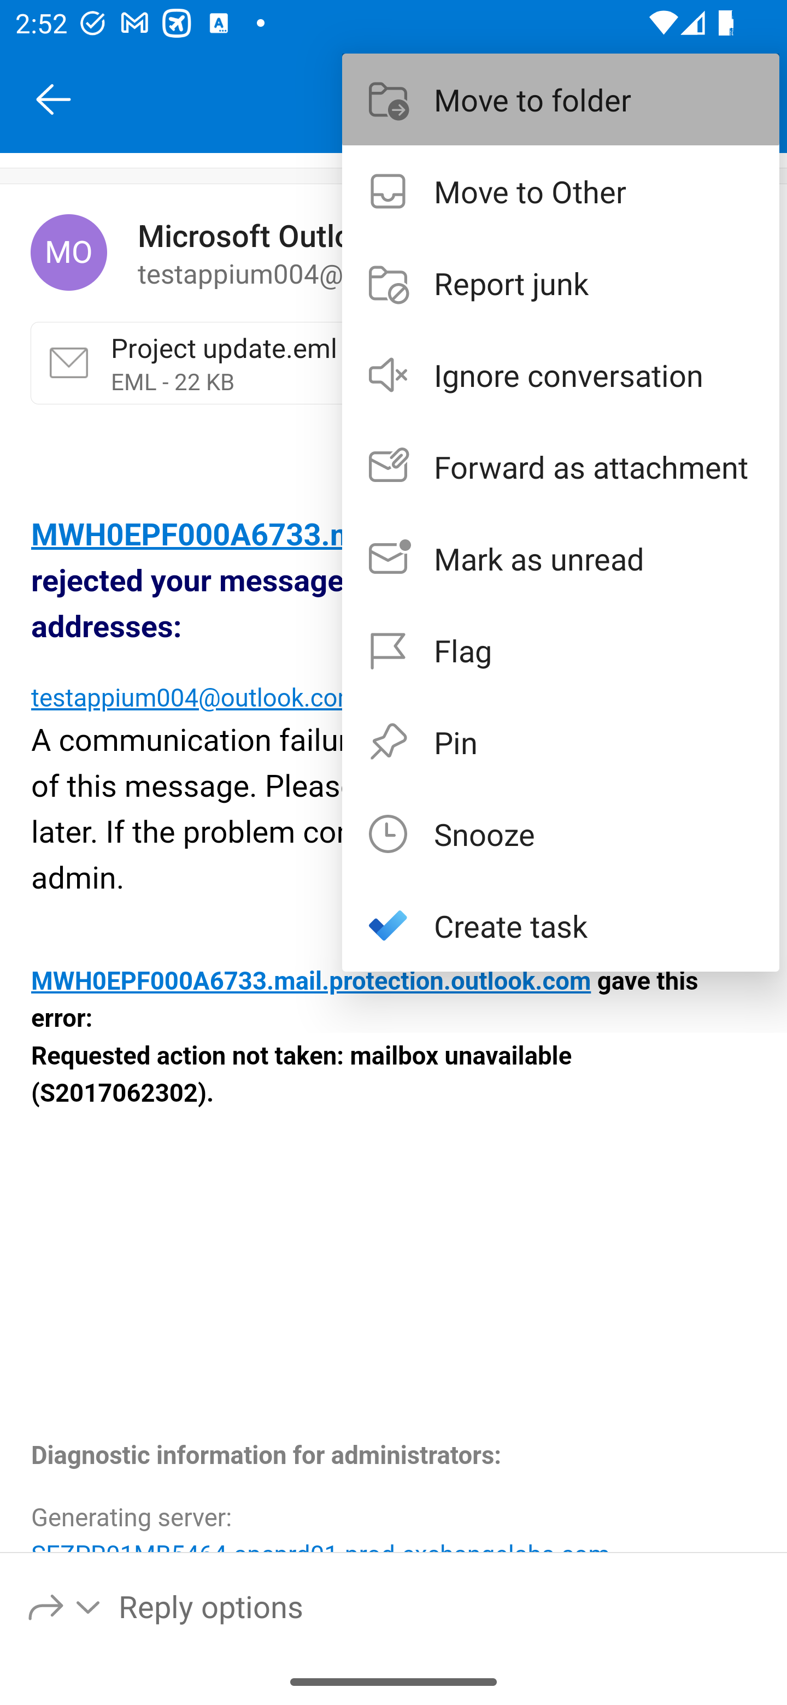 Image resolution: width=787 pixels, height=1705 pixels. What do you see at coordinates (561, 558) in the screenshot?
I see `Mark as unread` at bounding box center [561, 558].